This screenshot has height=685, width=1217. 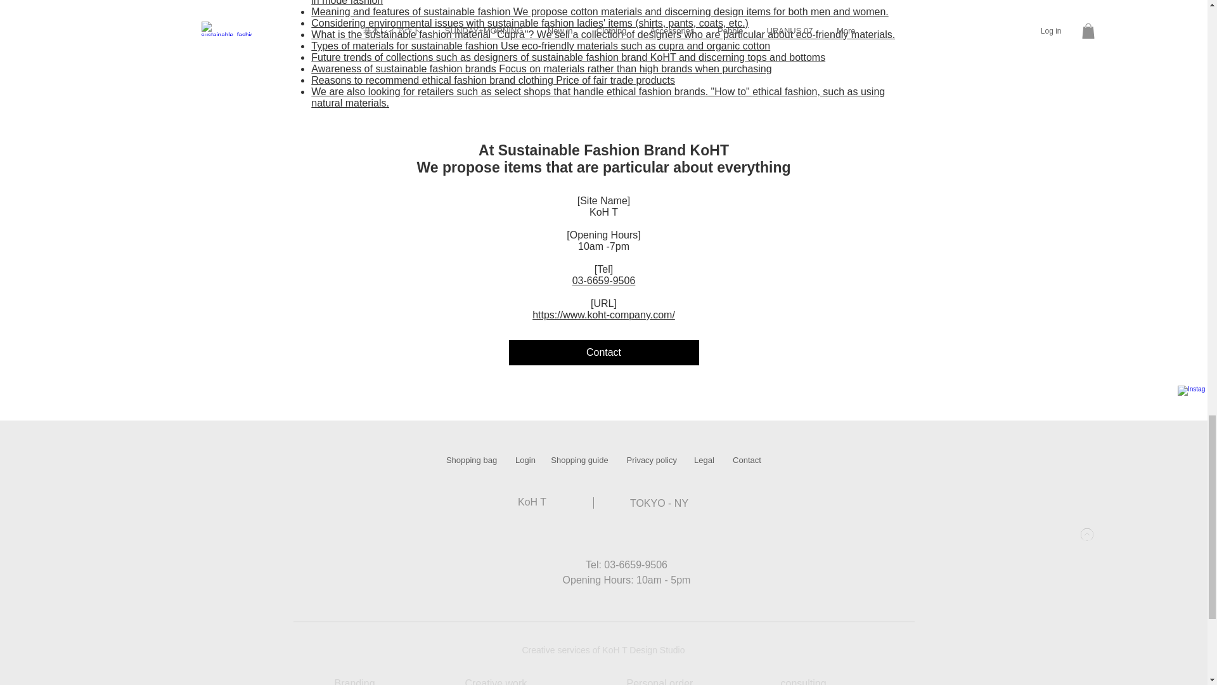 I want to click on Privacy policy, so click(x=652, y=460).